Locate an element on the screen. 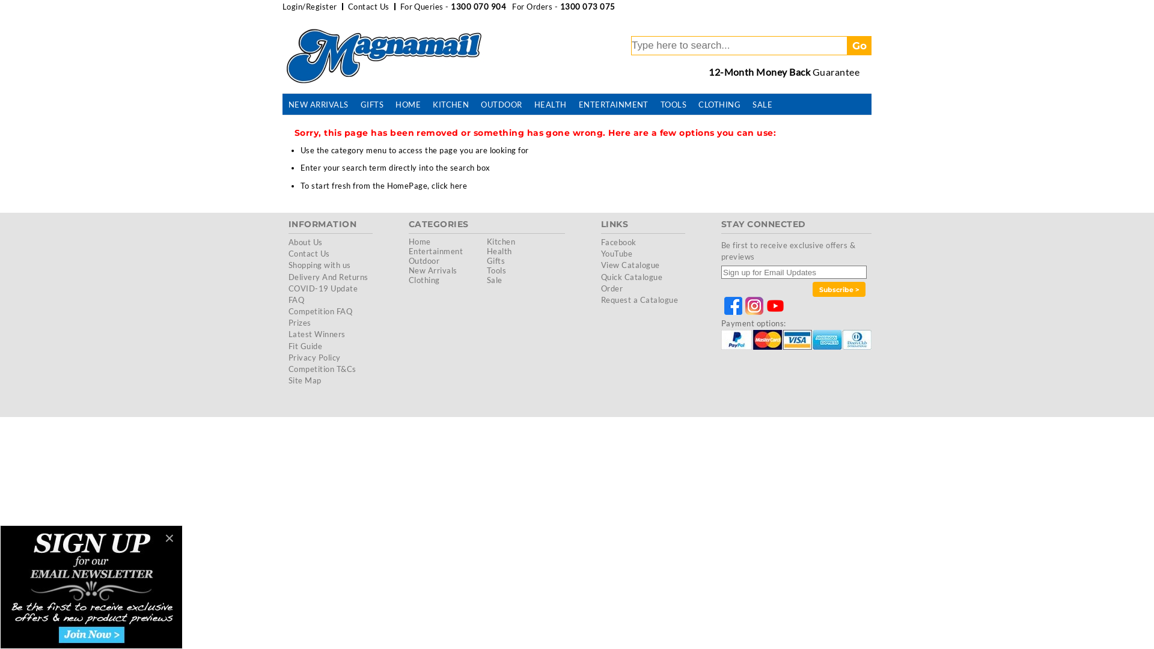 The image size is (1154, 649). YouTube is located at coordinates (617, 254).